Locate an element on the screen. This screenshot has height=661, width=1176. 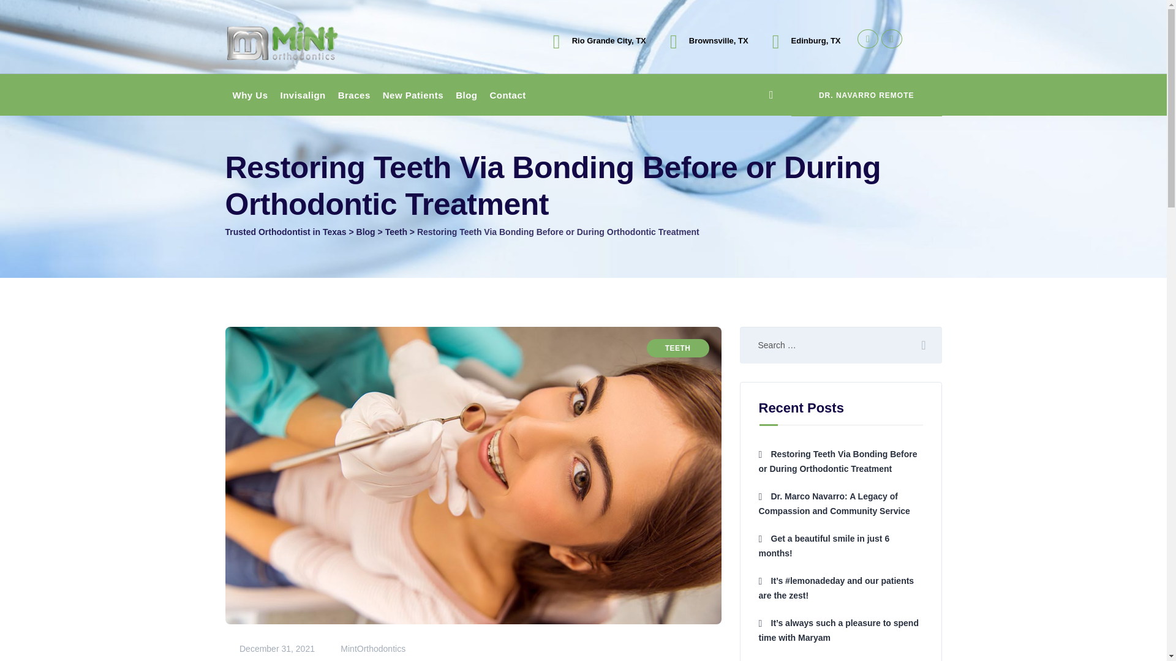
Teeth is located at coordinates (396, 231).